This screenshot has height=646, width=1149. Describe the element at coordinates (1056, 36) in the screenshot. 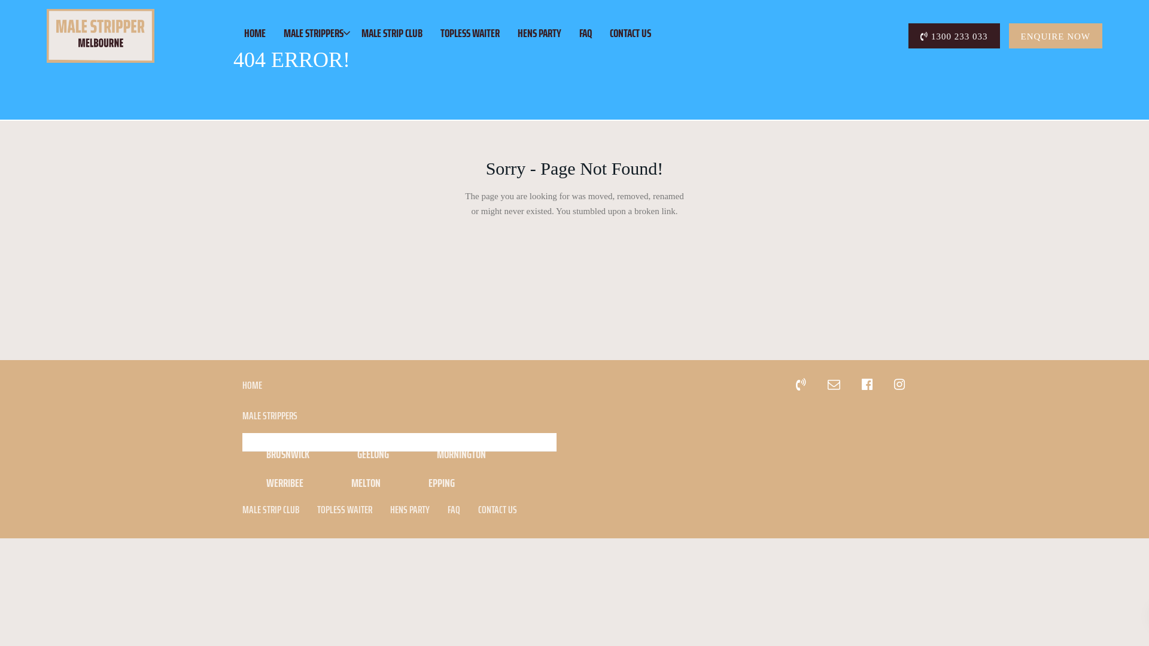

I see `ENQUIRE NOW` at that location.